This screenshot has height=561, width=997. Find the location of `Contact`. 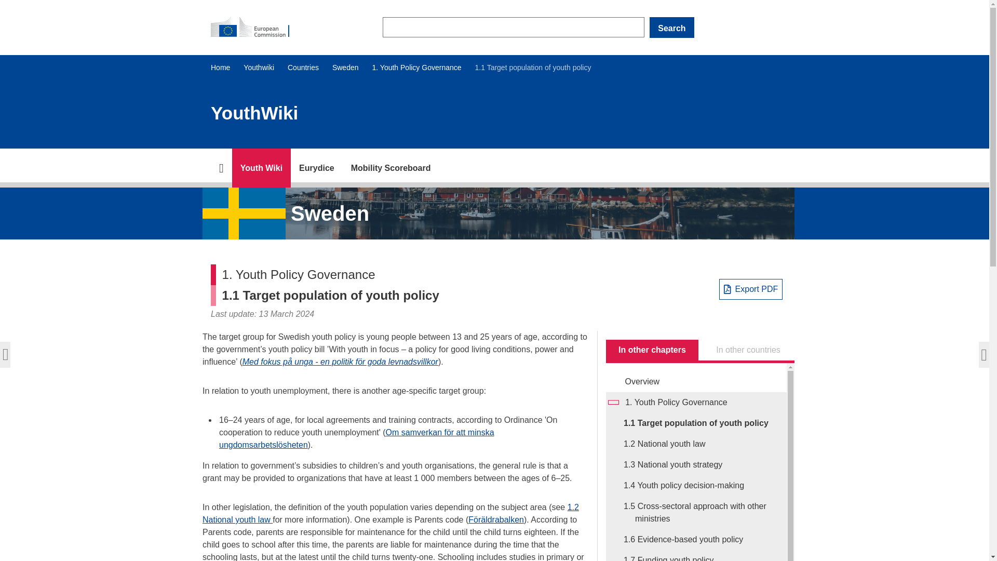

Contact is located at coordinates (317, 168).